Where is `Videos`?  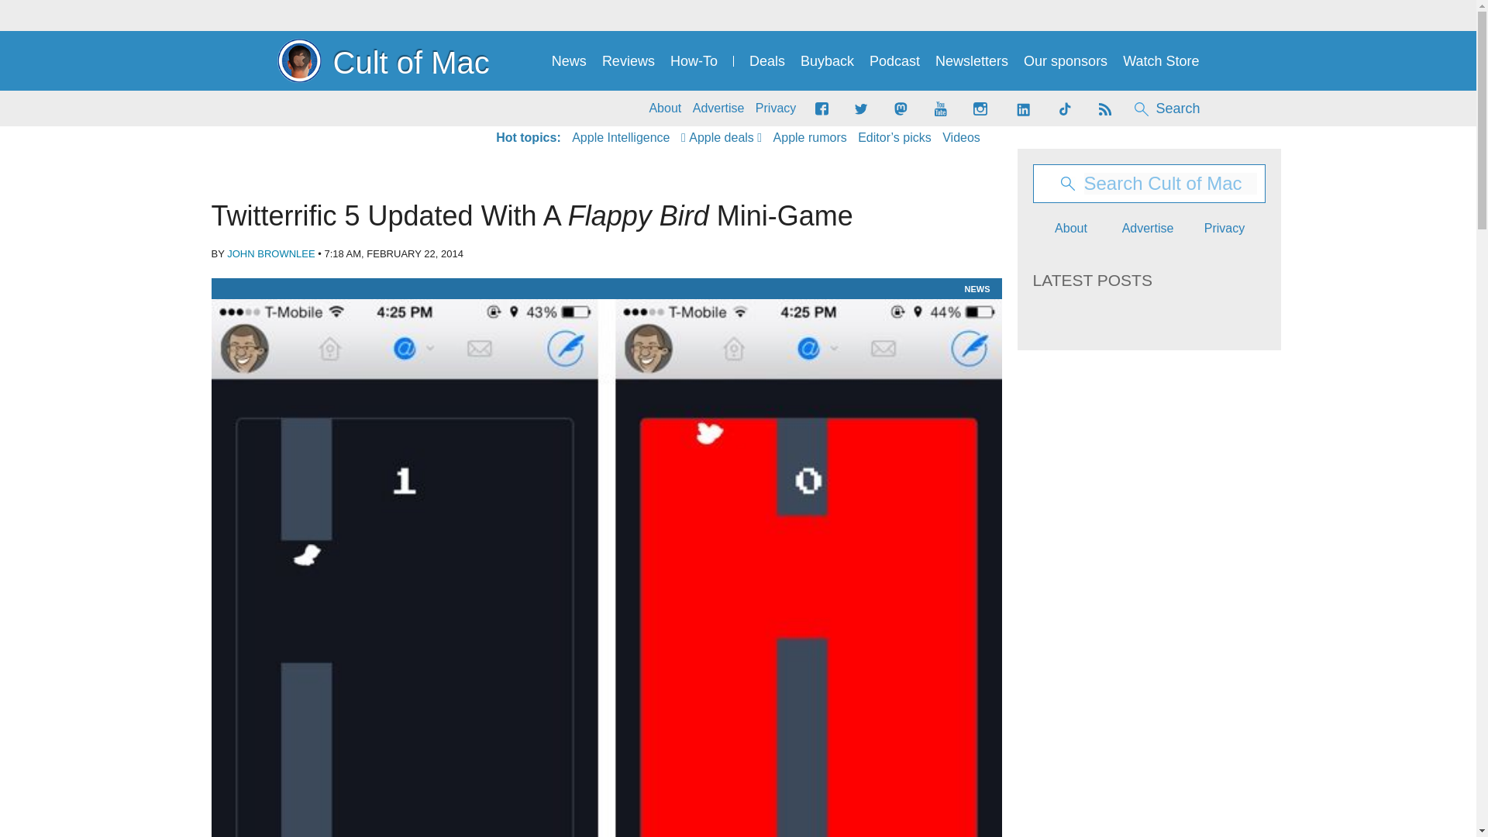 Videos is located at coordinates (961, 138).